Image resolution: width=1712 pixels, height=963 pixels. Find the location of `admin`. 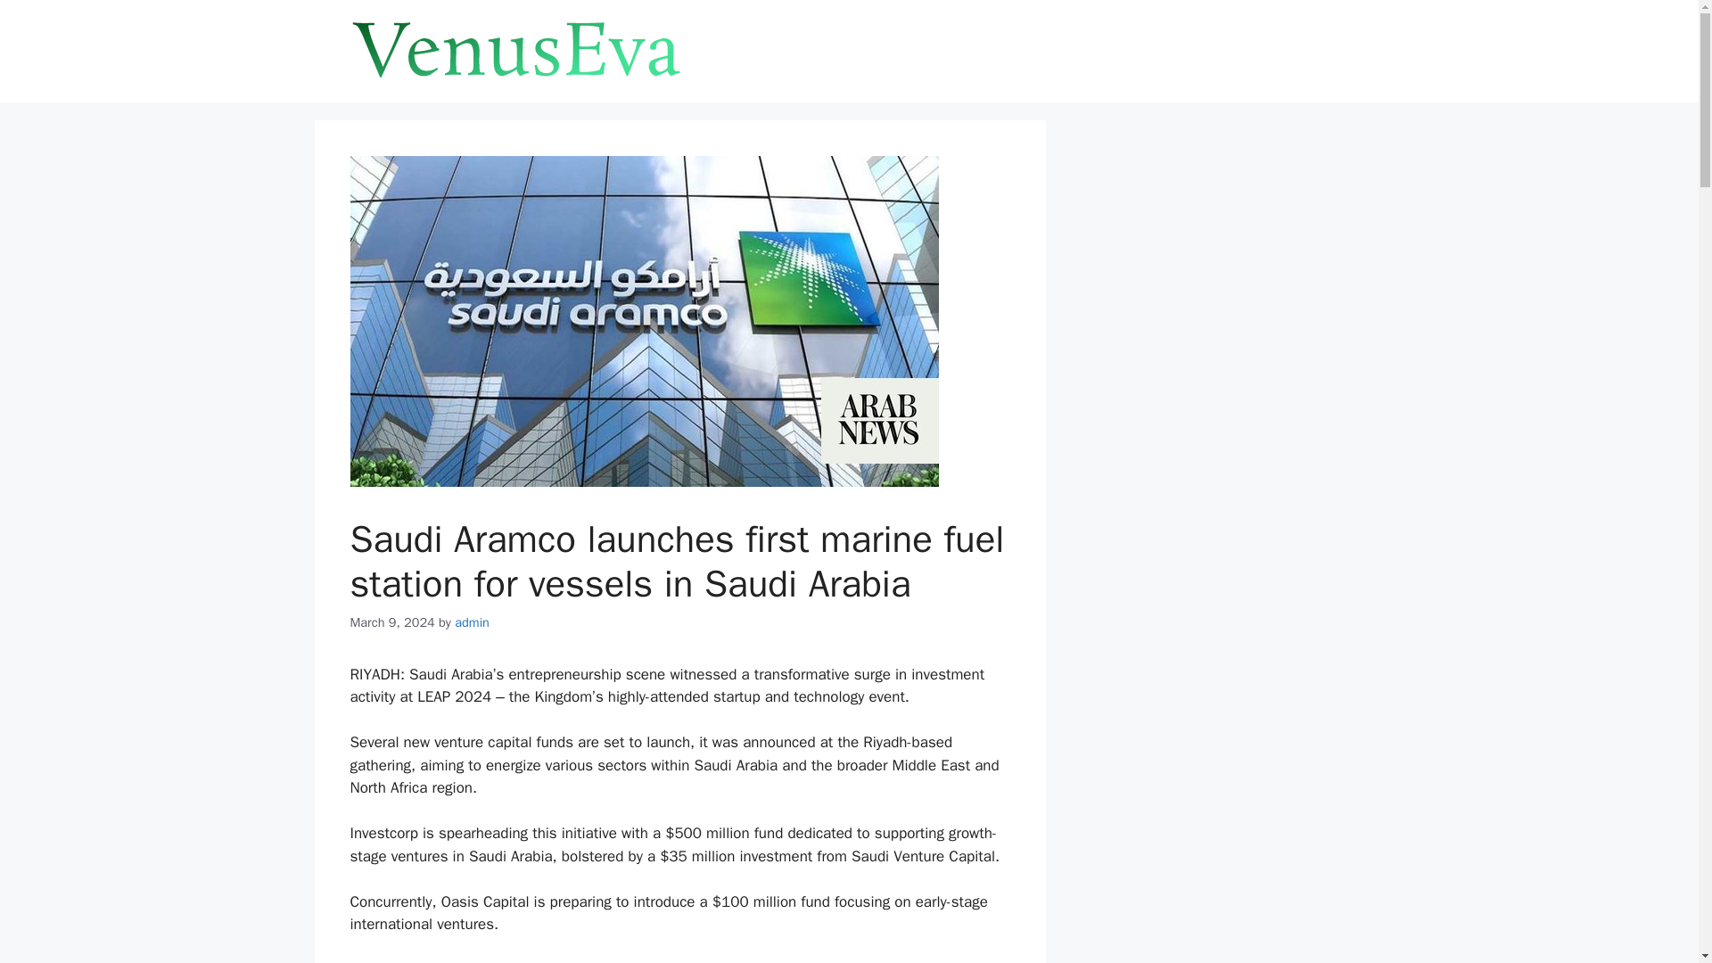

admin is located at coordinates (473, 622).